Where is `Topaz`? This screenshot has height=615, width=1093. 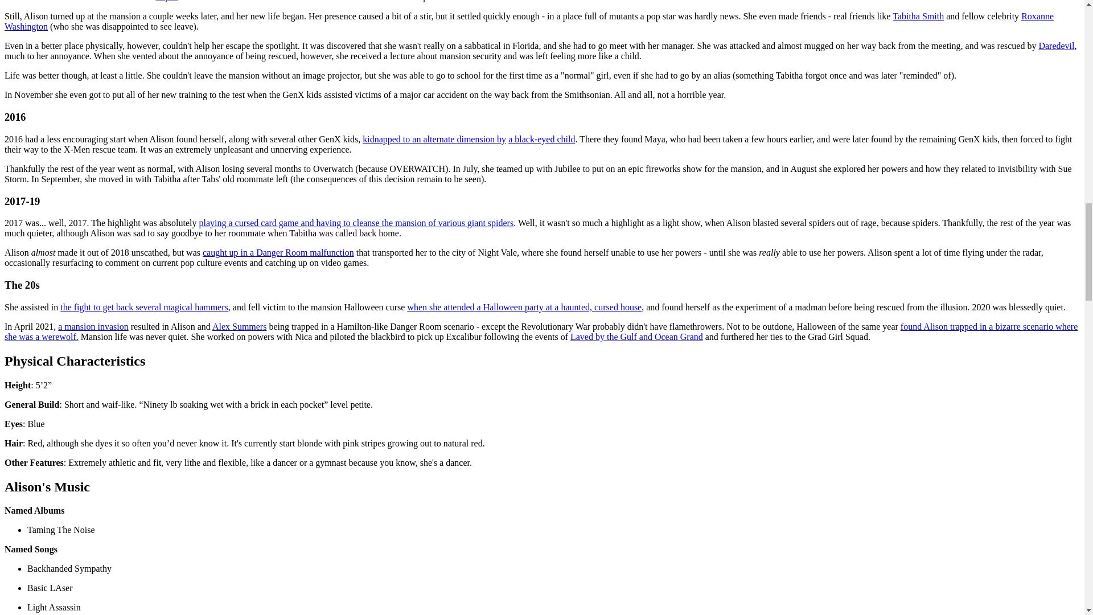 Topaz is located at coordinates (166, 1).